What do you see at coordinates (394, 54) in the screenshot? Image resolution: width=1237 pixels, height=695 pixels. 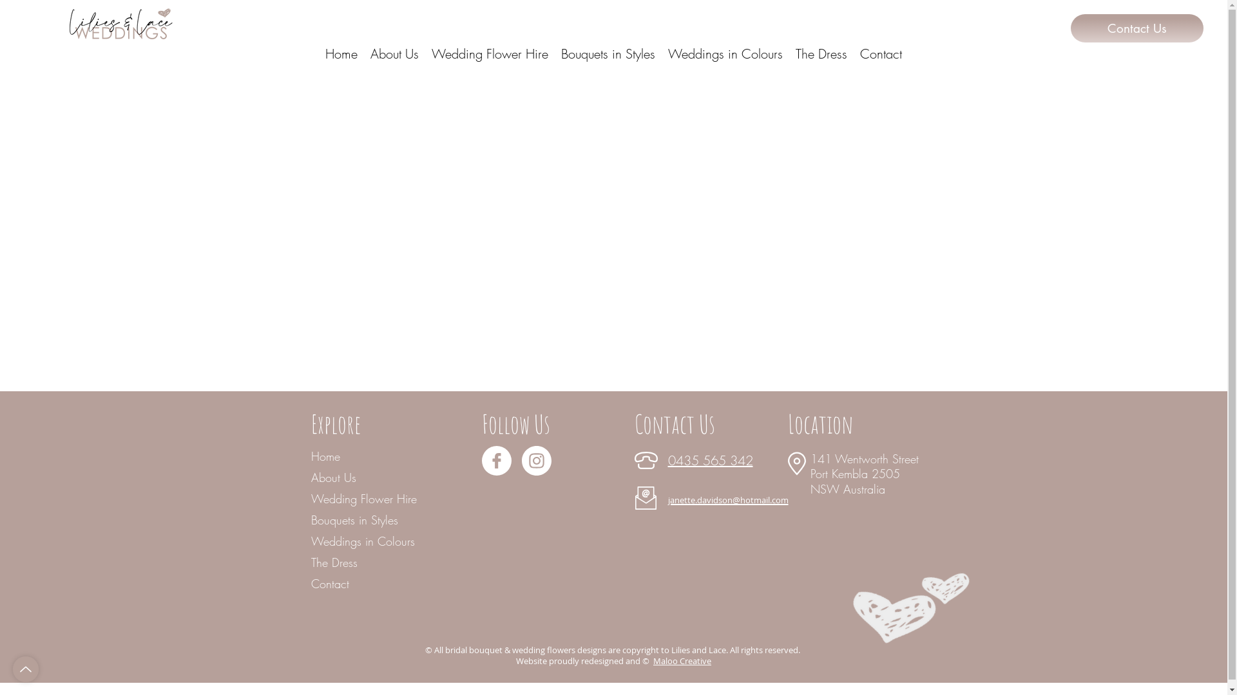 I see `About Us` at bounding box center [394, 54].